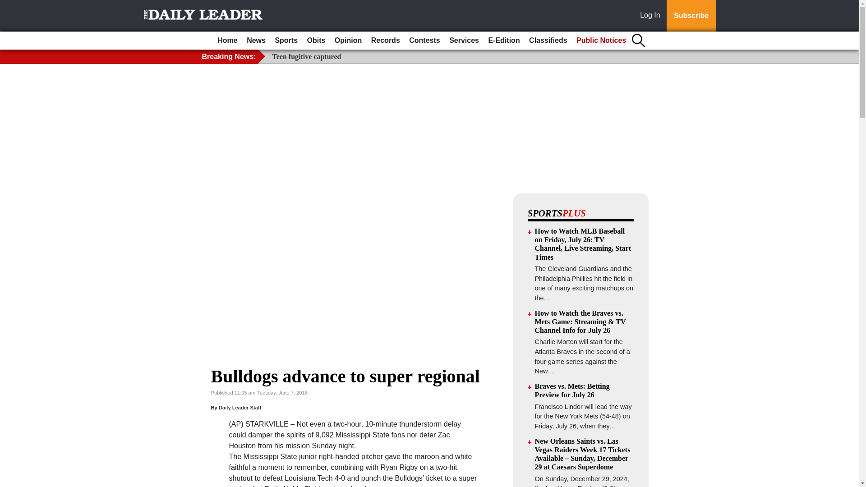  What do you see at coordinates (348, 41) in the screenshot?
I see `Opinion` at bounding box center [348, 41].